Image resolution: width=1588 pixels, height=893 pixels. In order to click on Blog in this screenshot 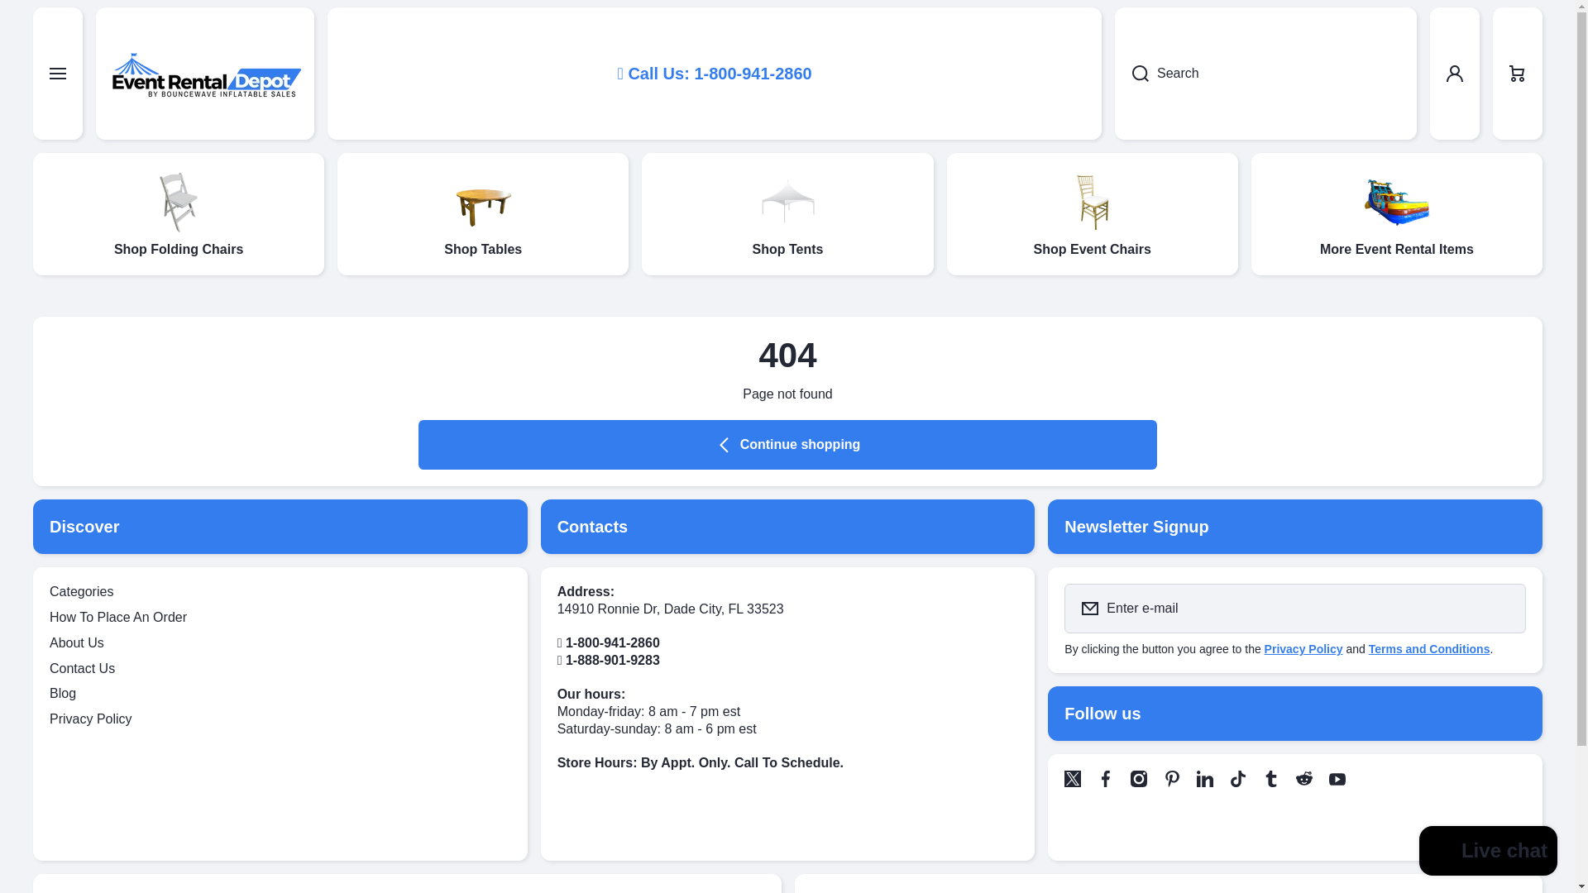, I will do `click(63, 690)`.